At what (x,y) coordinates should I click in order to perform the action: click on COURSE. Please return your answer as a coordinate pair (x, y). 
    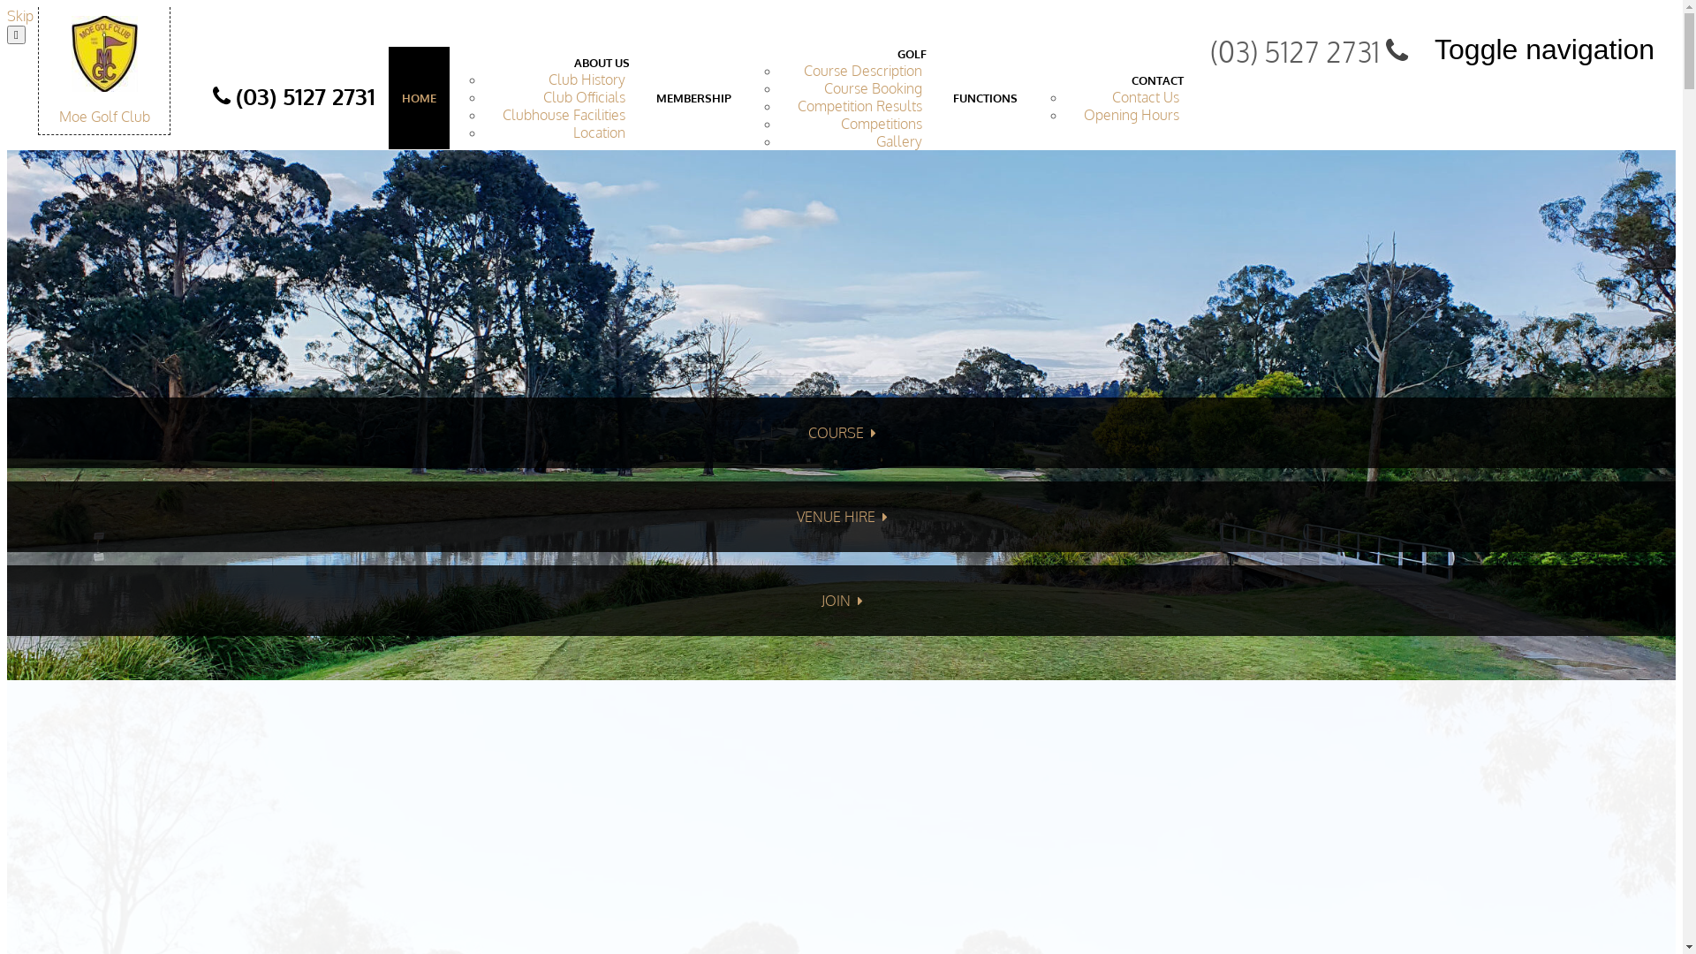
    Looking at the image, I should click on (841, 433).